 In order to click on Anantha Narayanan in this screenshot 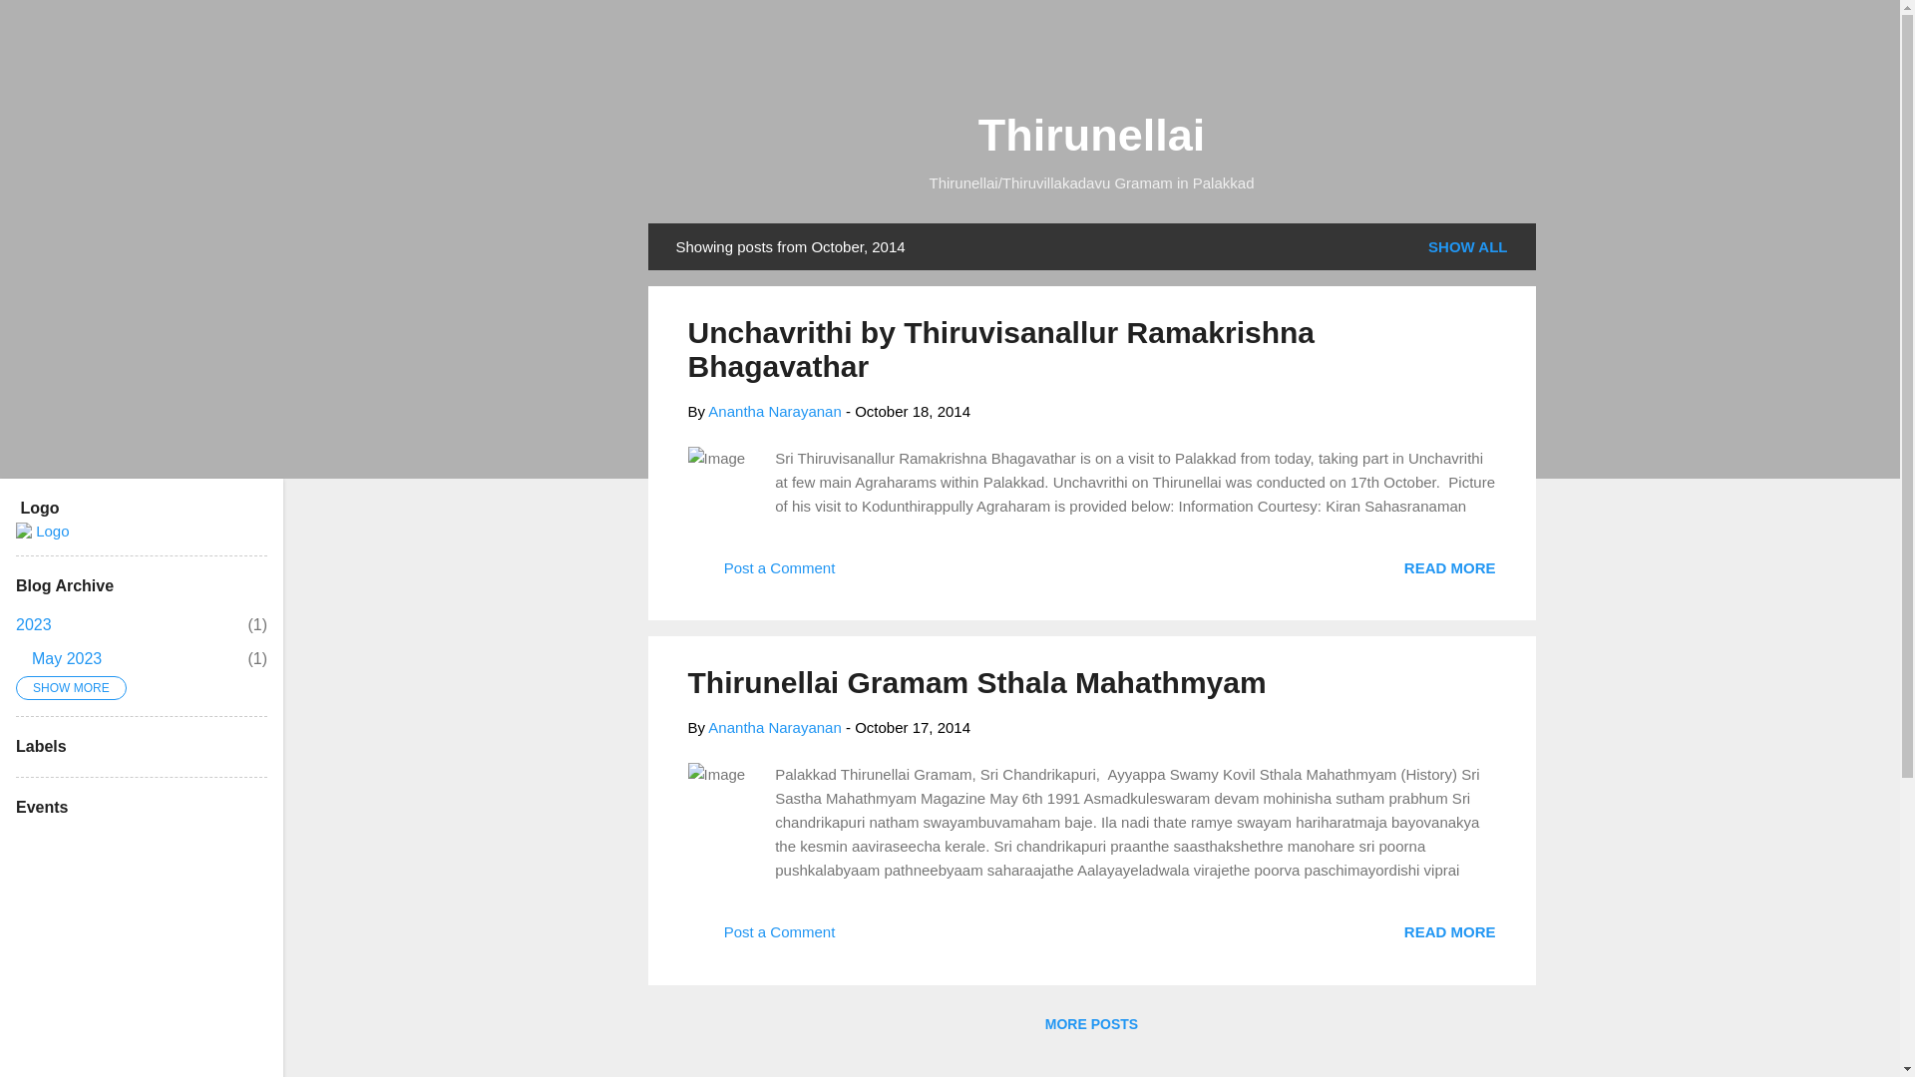, I will do `click(912, 411)`.